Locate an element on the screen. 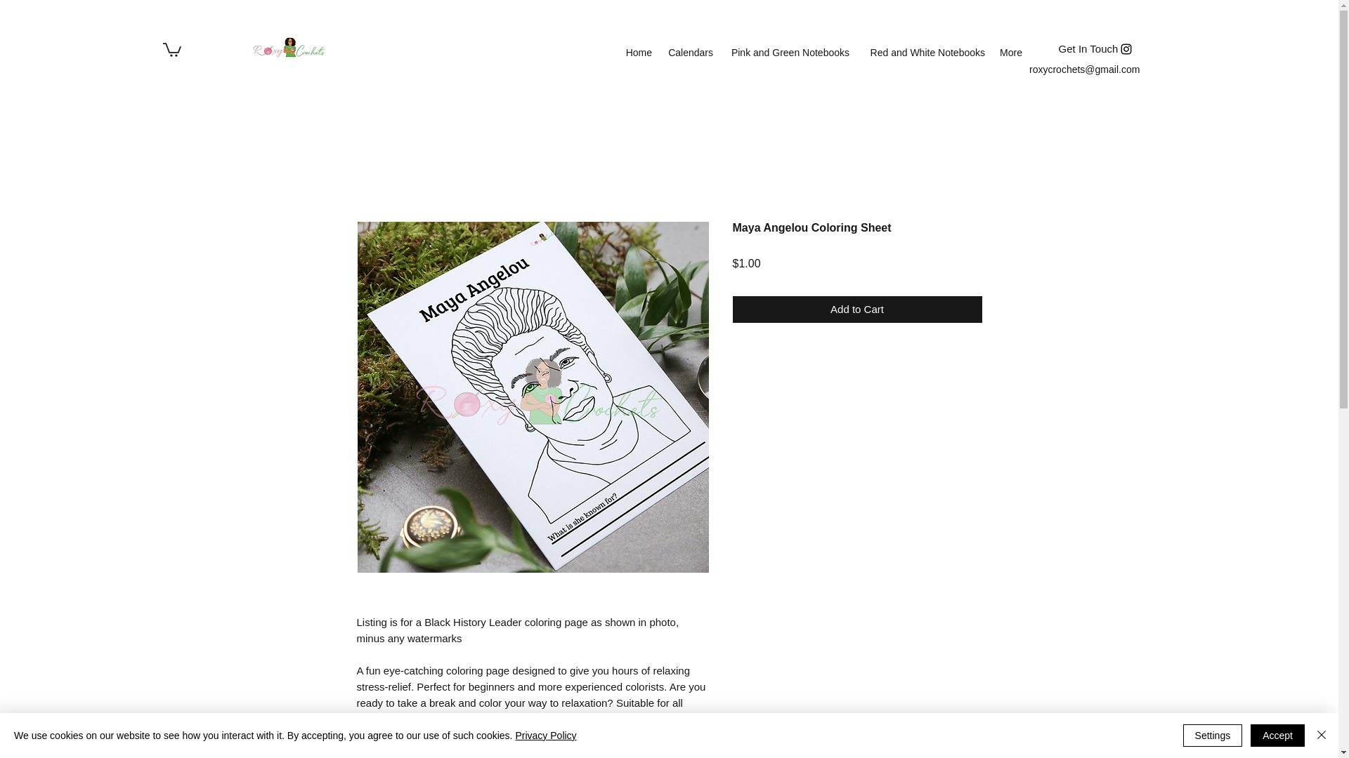  Home is located at coordinates (638, 53).